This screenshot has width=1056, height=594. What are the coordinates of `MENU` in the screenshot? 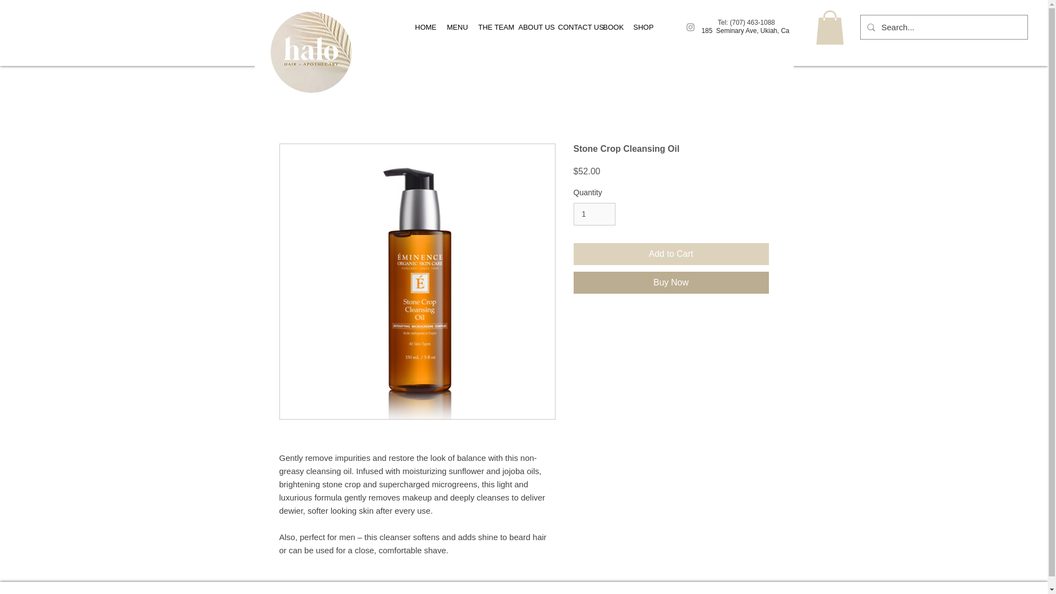 It's located at (454, 27).